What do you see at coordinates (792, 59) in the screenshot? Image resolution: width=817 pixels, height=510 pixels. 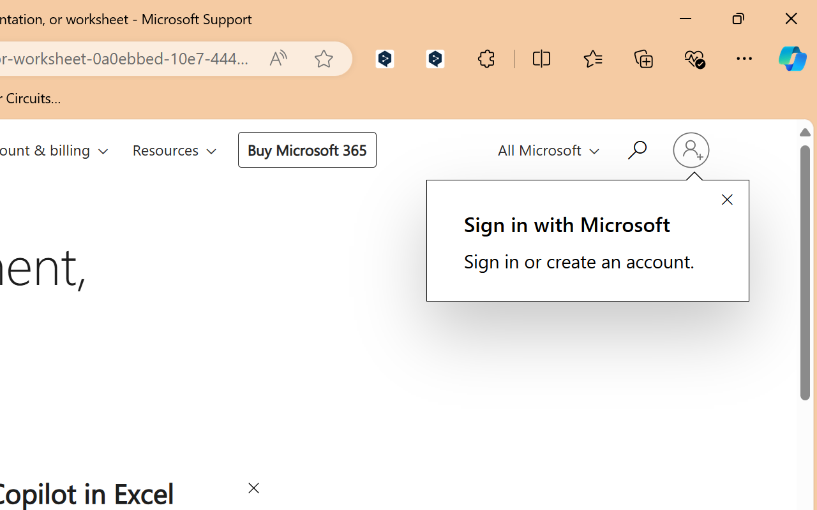 I see `Copilot (Ctrl+Shift+.)` at bounding box center [792, 59].